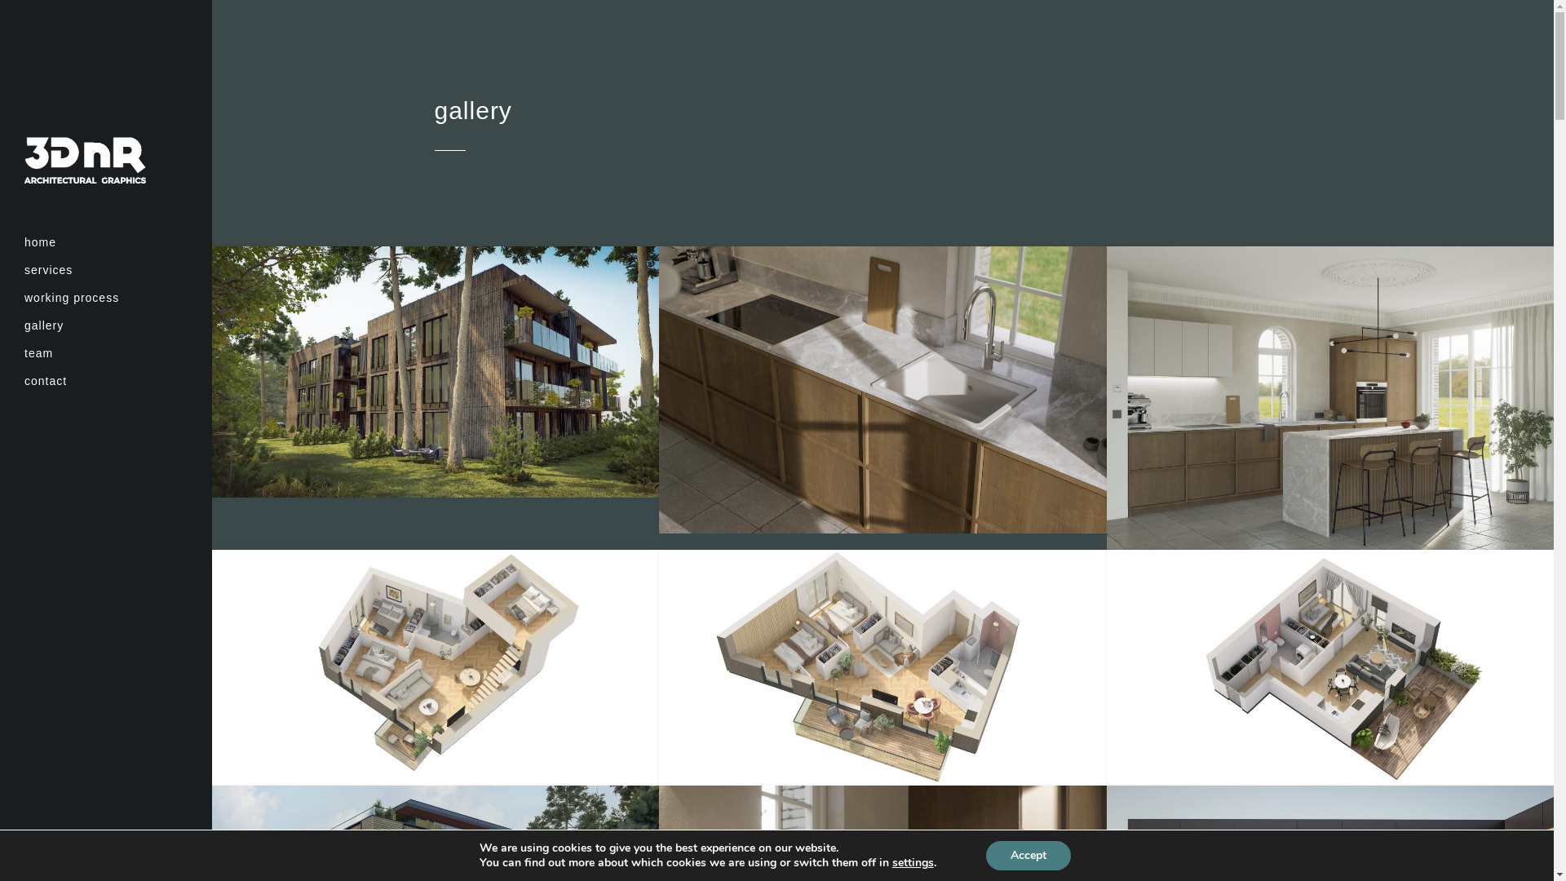 The image size is (1566, 881). I want to click on team, so click(106, 353).